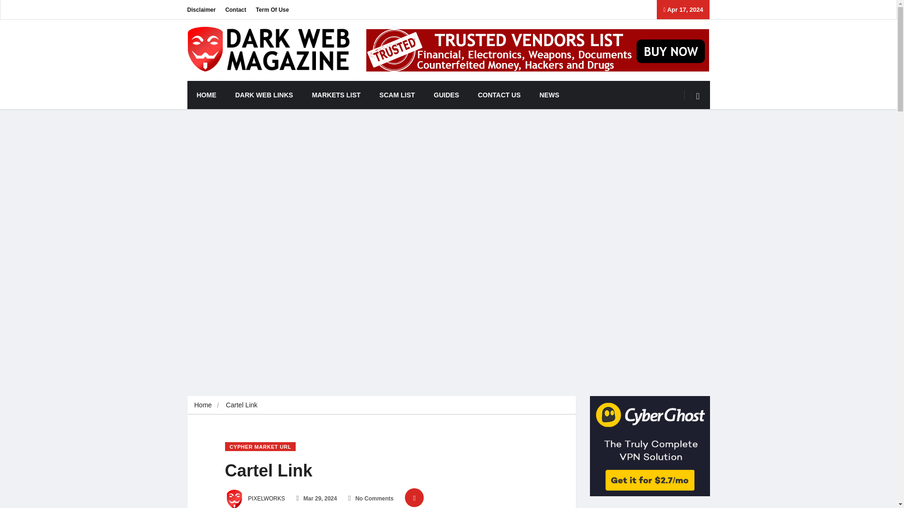  Describe the element at coordinates (336, 95) in the screenshot. I see `MARKETS LIST` at that location.